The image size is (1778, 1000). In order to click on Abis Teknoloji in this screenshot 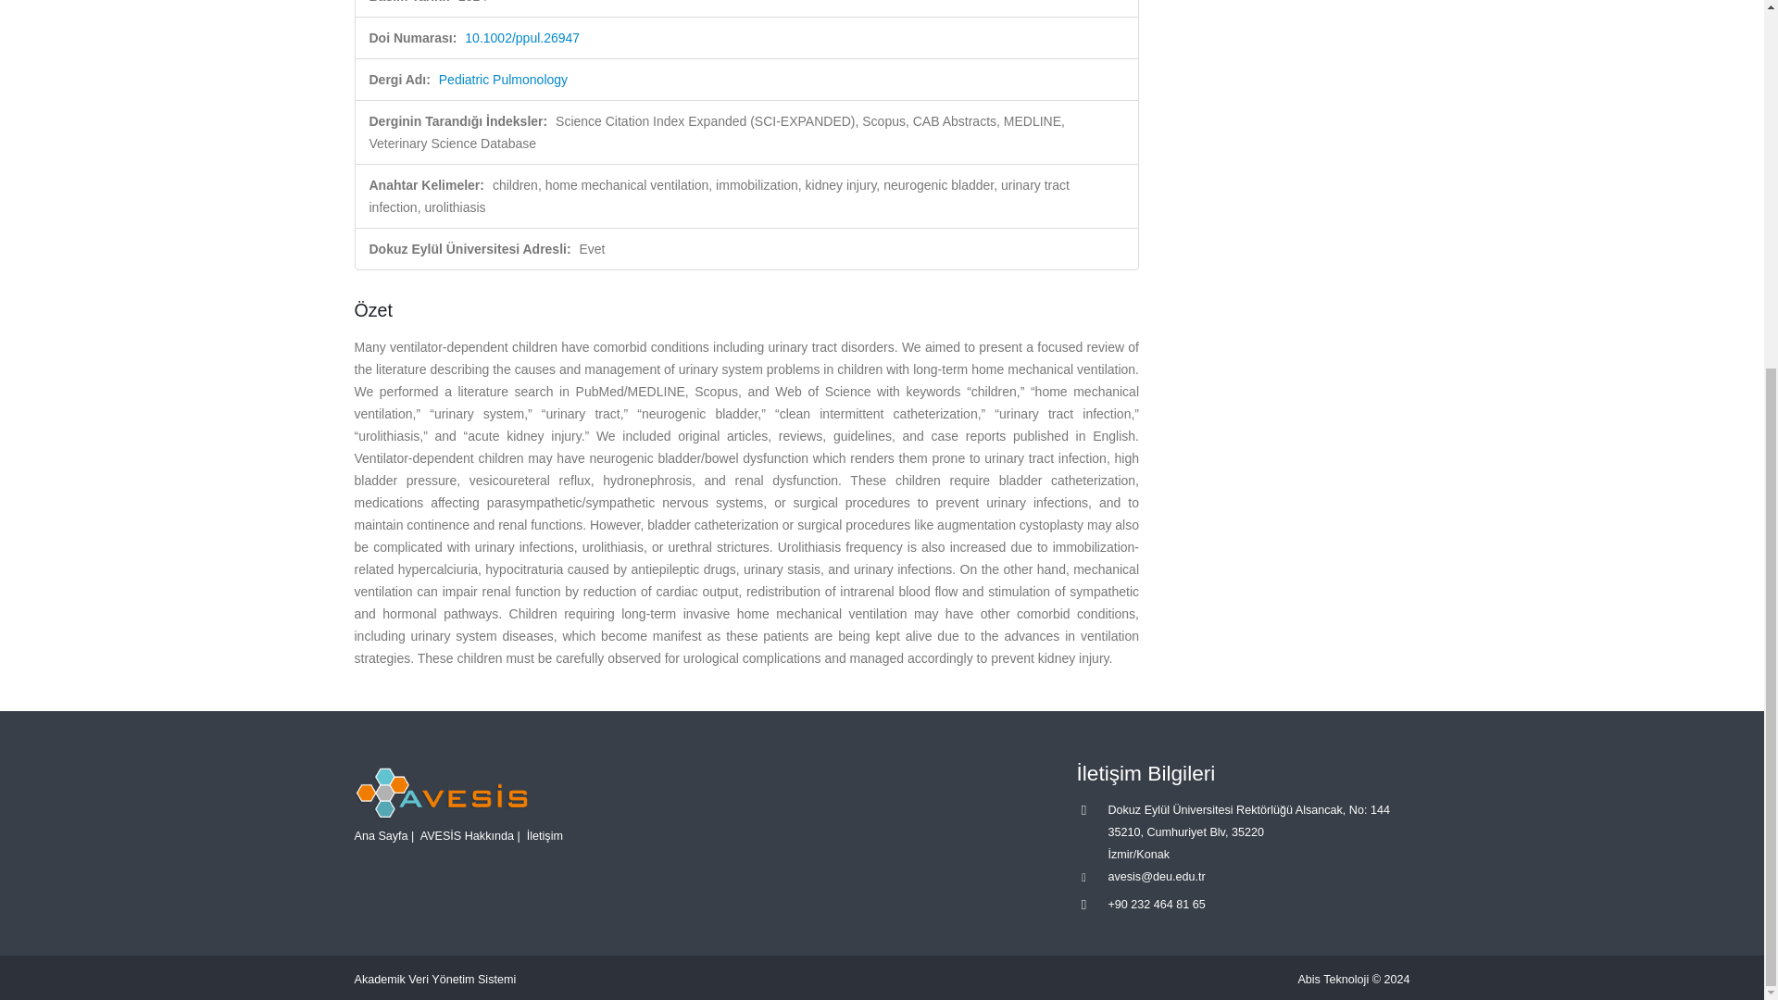, I will do `click(1333, 979)`.